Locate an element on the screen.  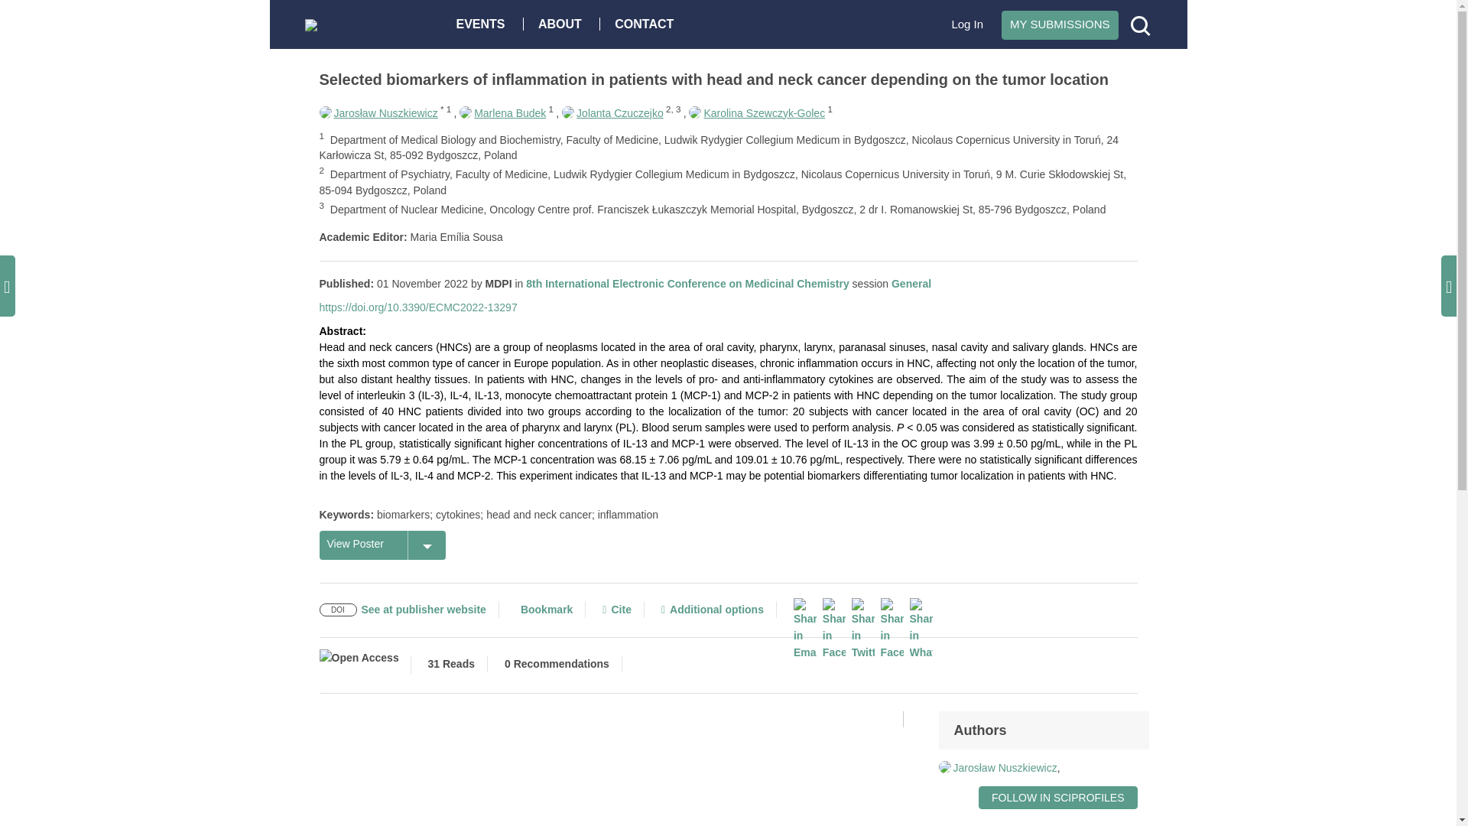
Marlena Budek is located at coordinates (502, 113).